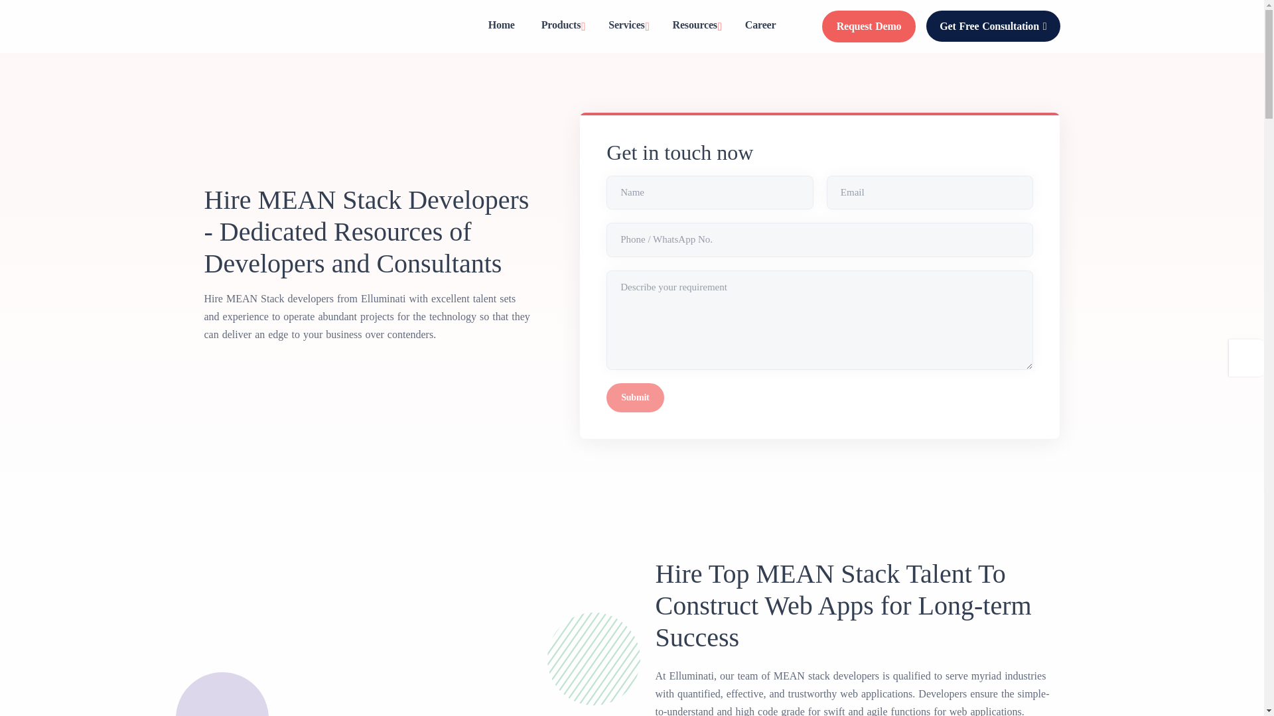  Describe the element at coordinates (626, 27) in the screenshot. I see `Services` at that location.